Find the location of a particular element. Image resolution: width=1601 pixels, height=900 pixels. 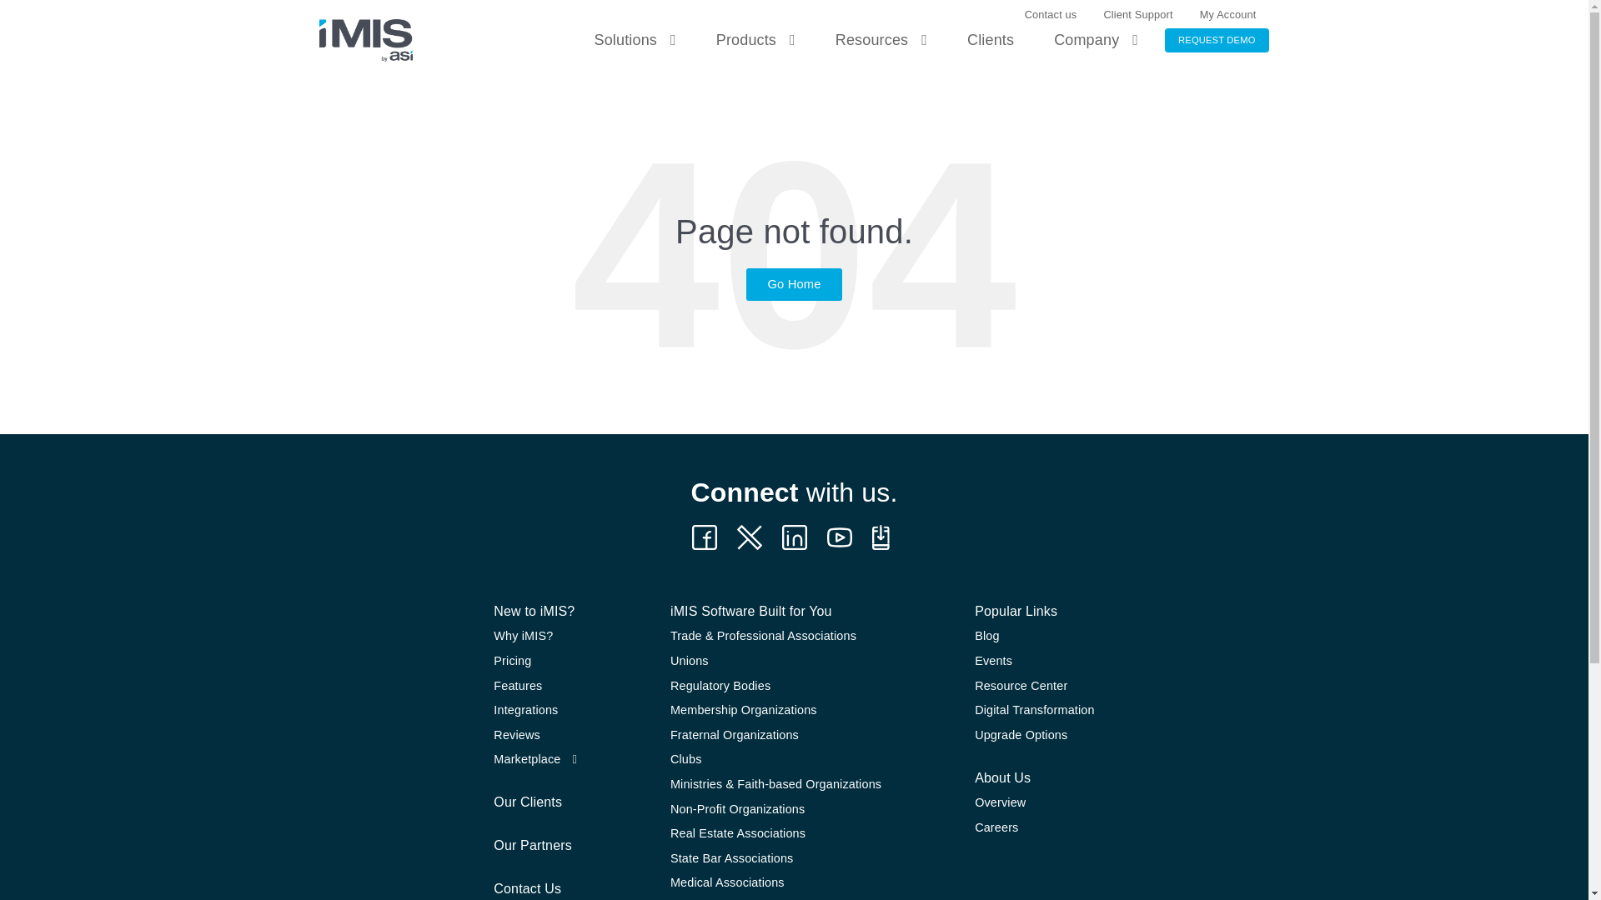

Follow on Twitter is located at coordinates (884, 537).